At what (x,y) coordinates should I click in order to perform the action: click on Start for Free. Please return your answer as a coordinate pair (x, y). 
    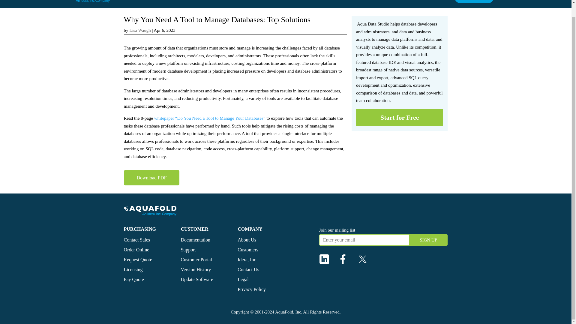
    Looking at the image, I should click on (399, 118).